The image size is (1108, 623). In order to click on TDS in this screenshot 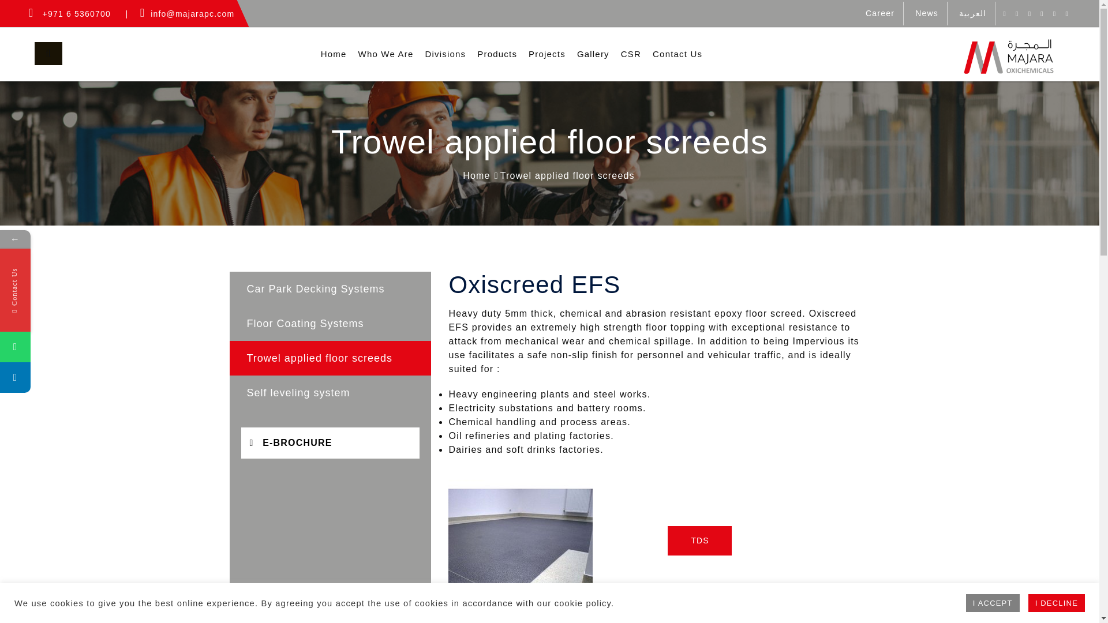, I will do `click(699, 541)`.